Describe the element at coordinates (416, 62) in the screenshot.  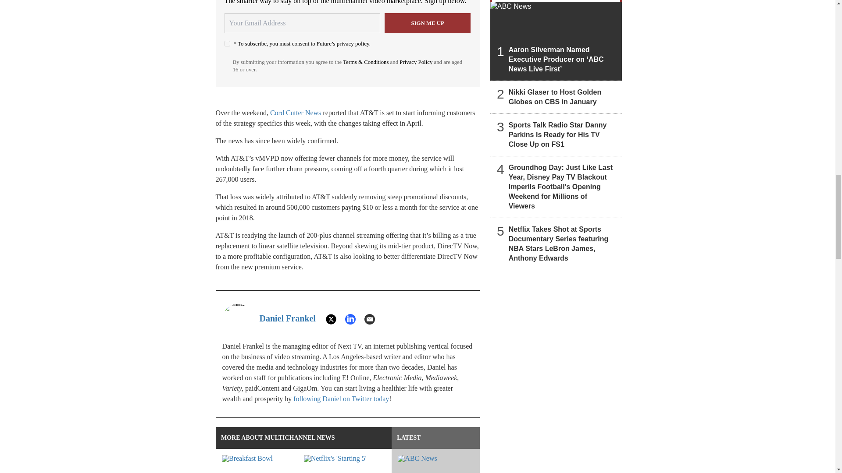
I see `Privacy Policy` at that location.